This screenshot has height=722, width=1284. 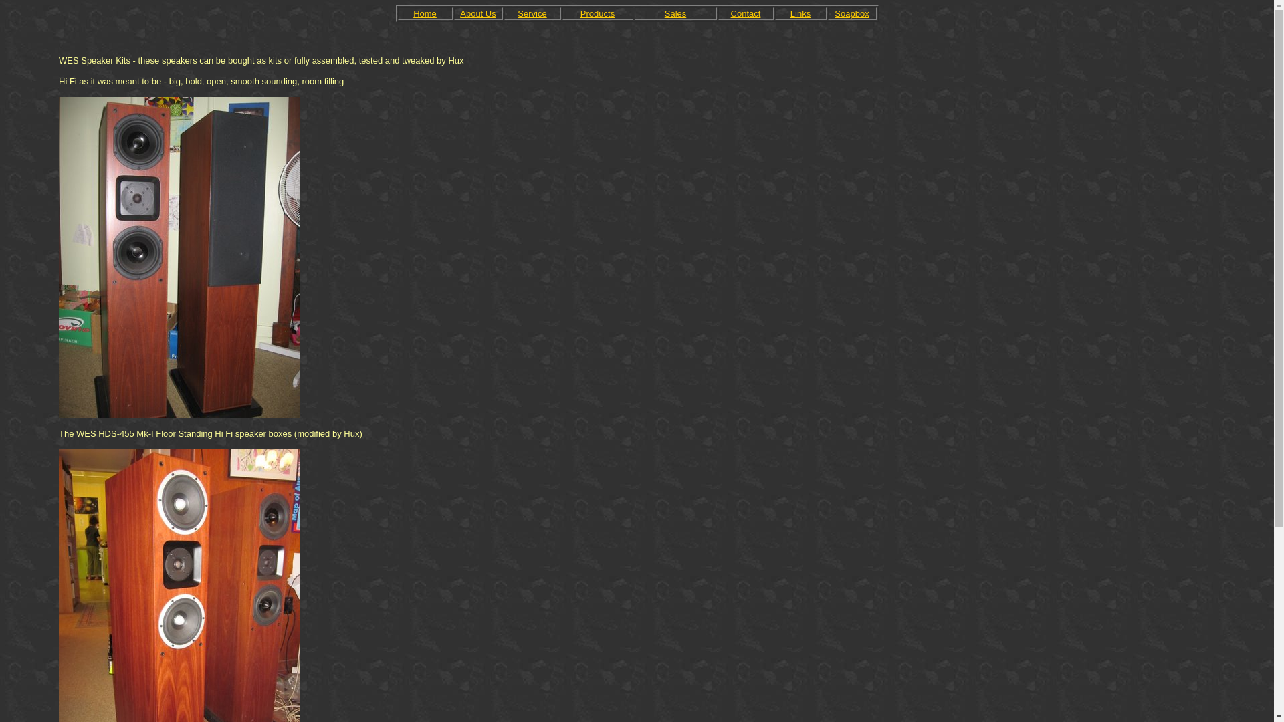 What do you see at coordinates (425, 15) in the screenshot?
I see `Home` at bounding box center [425, 15].